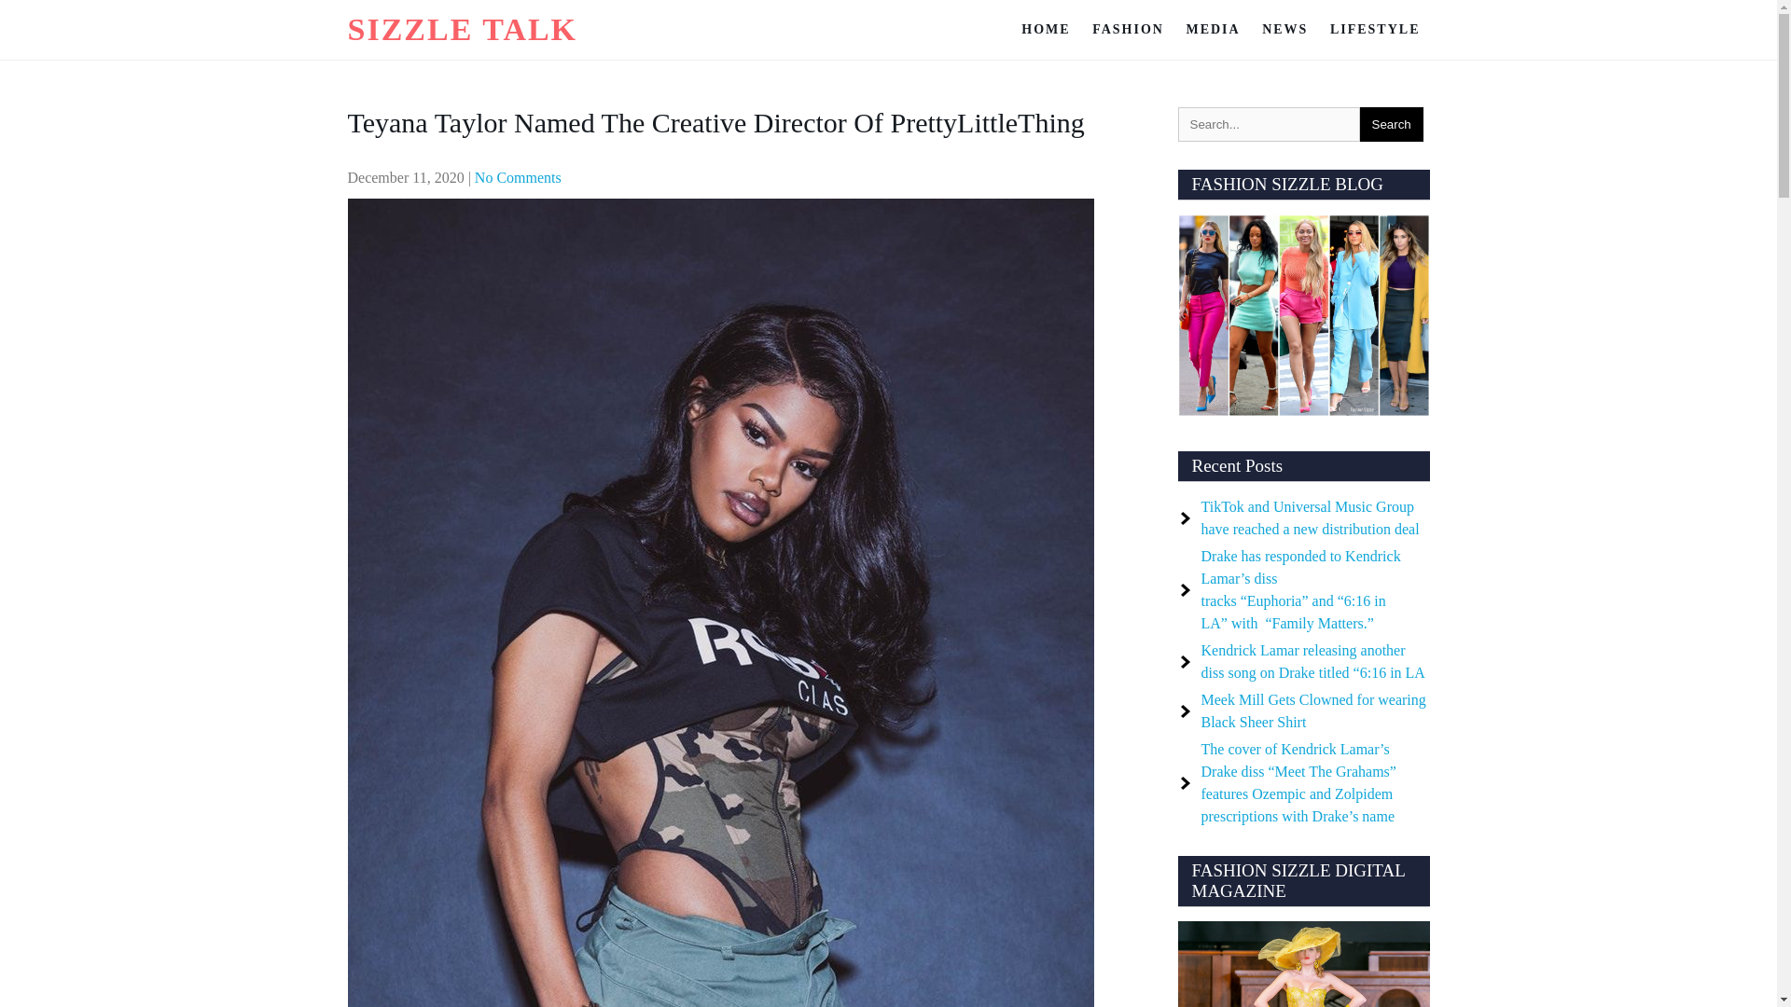 This screenshot has width=1791, height=1007. What do you see at coordinates (1284, 30) in the screenshot?
I see `NEWS` at bounding box center [1284, 30].